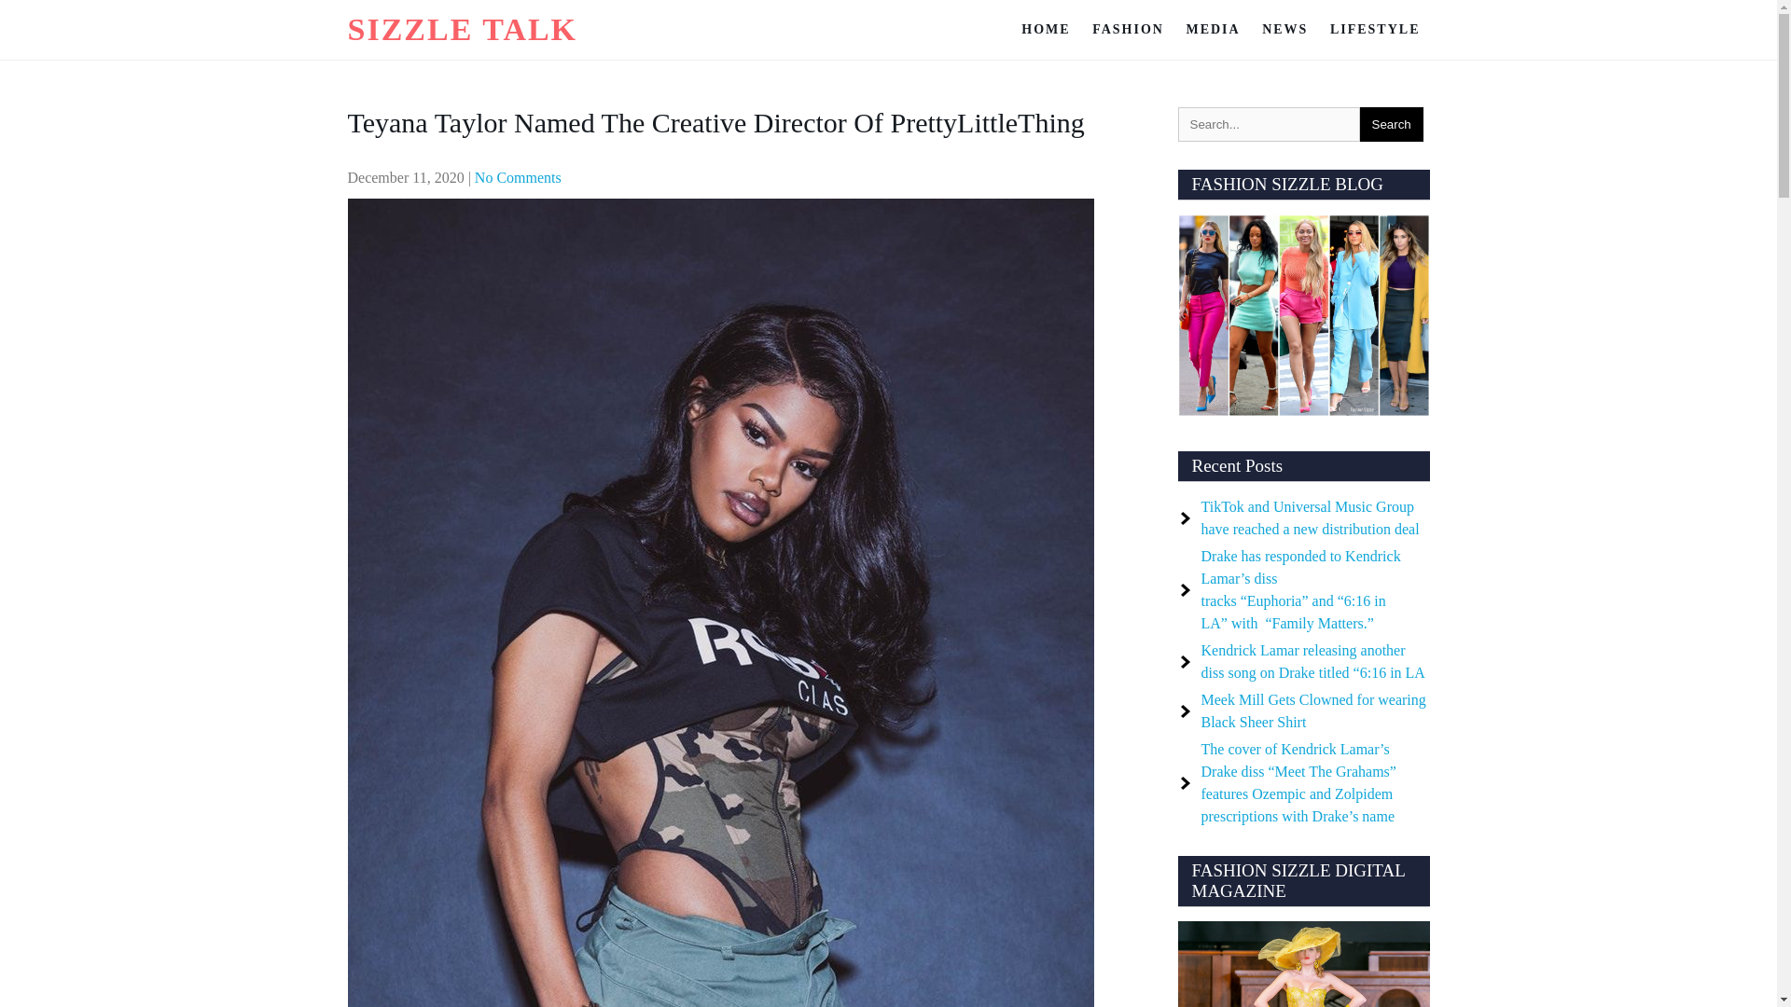 This screenshot has width=1791, height=1007. What do you see at coordinates (1284, 30) in the screenshot?
I see `NEWS` at bounding box center [1284, 30].